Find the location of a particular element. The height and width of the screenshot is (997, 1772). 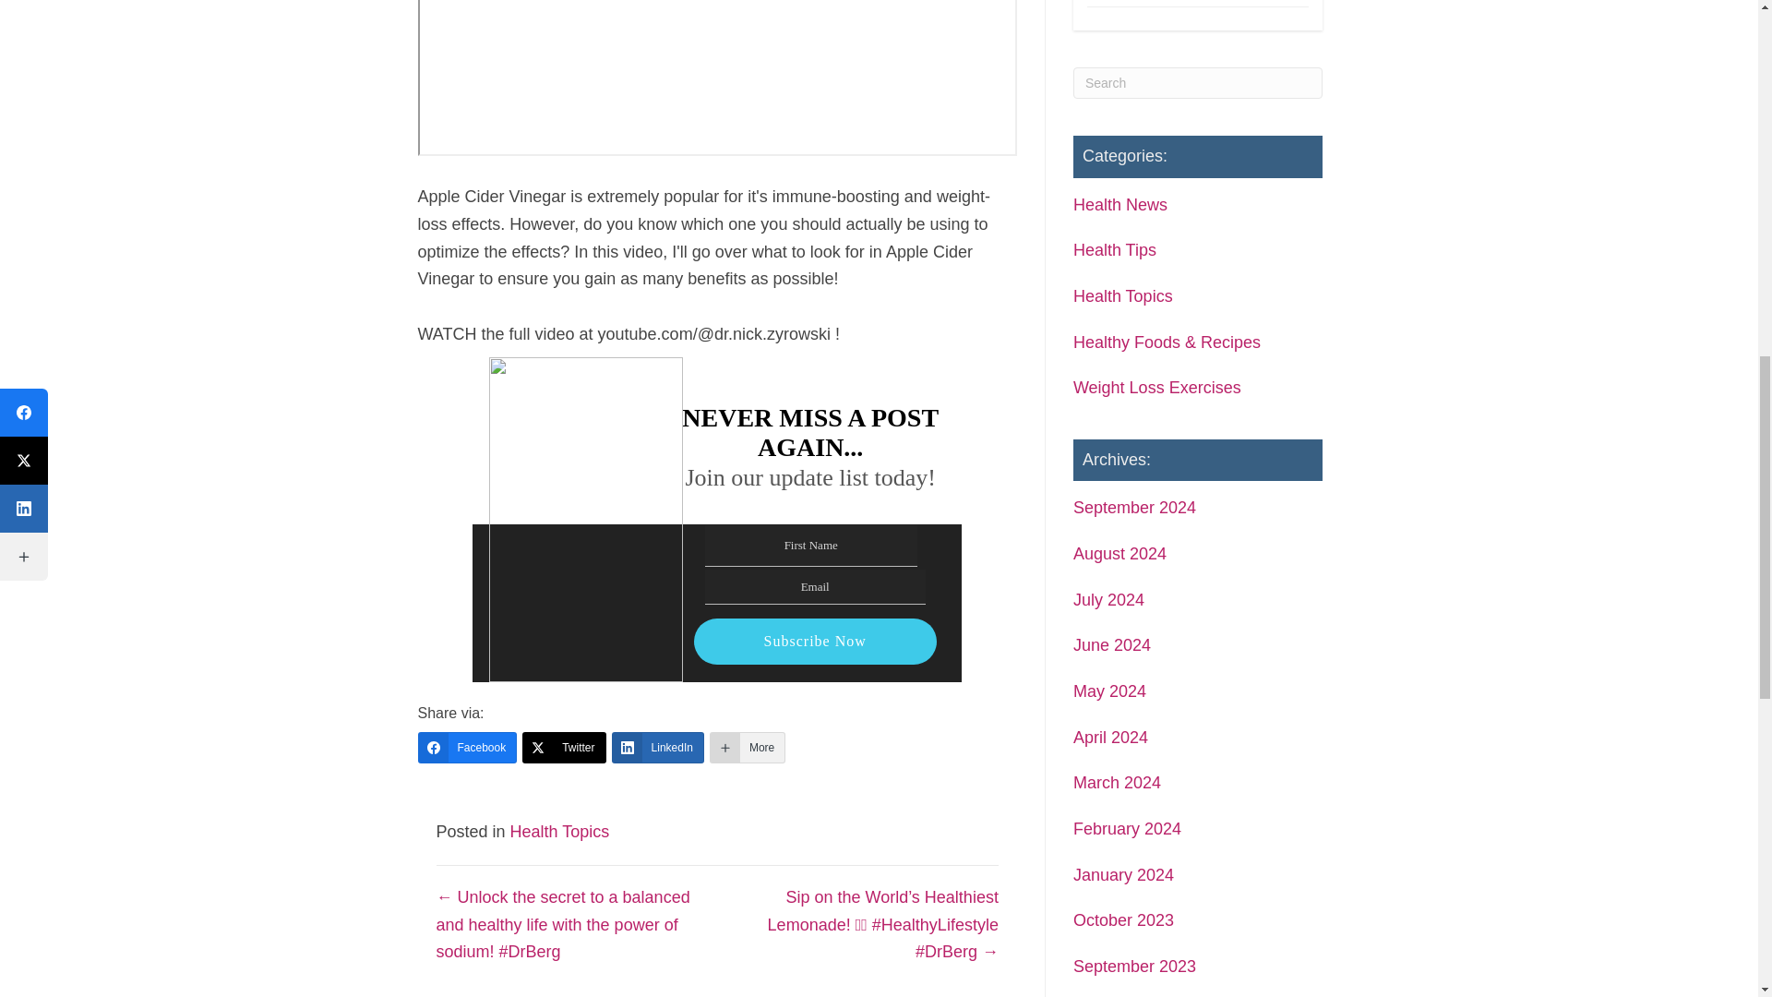

More is located at coordinates (748, 748).